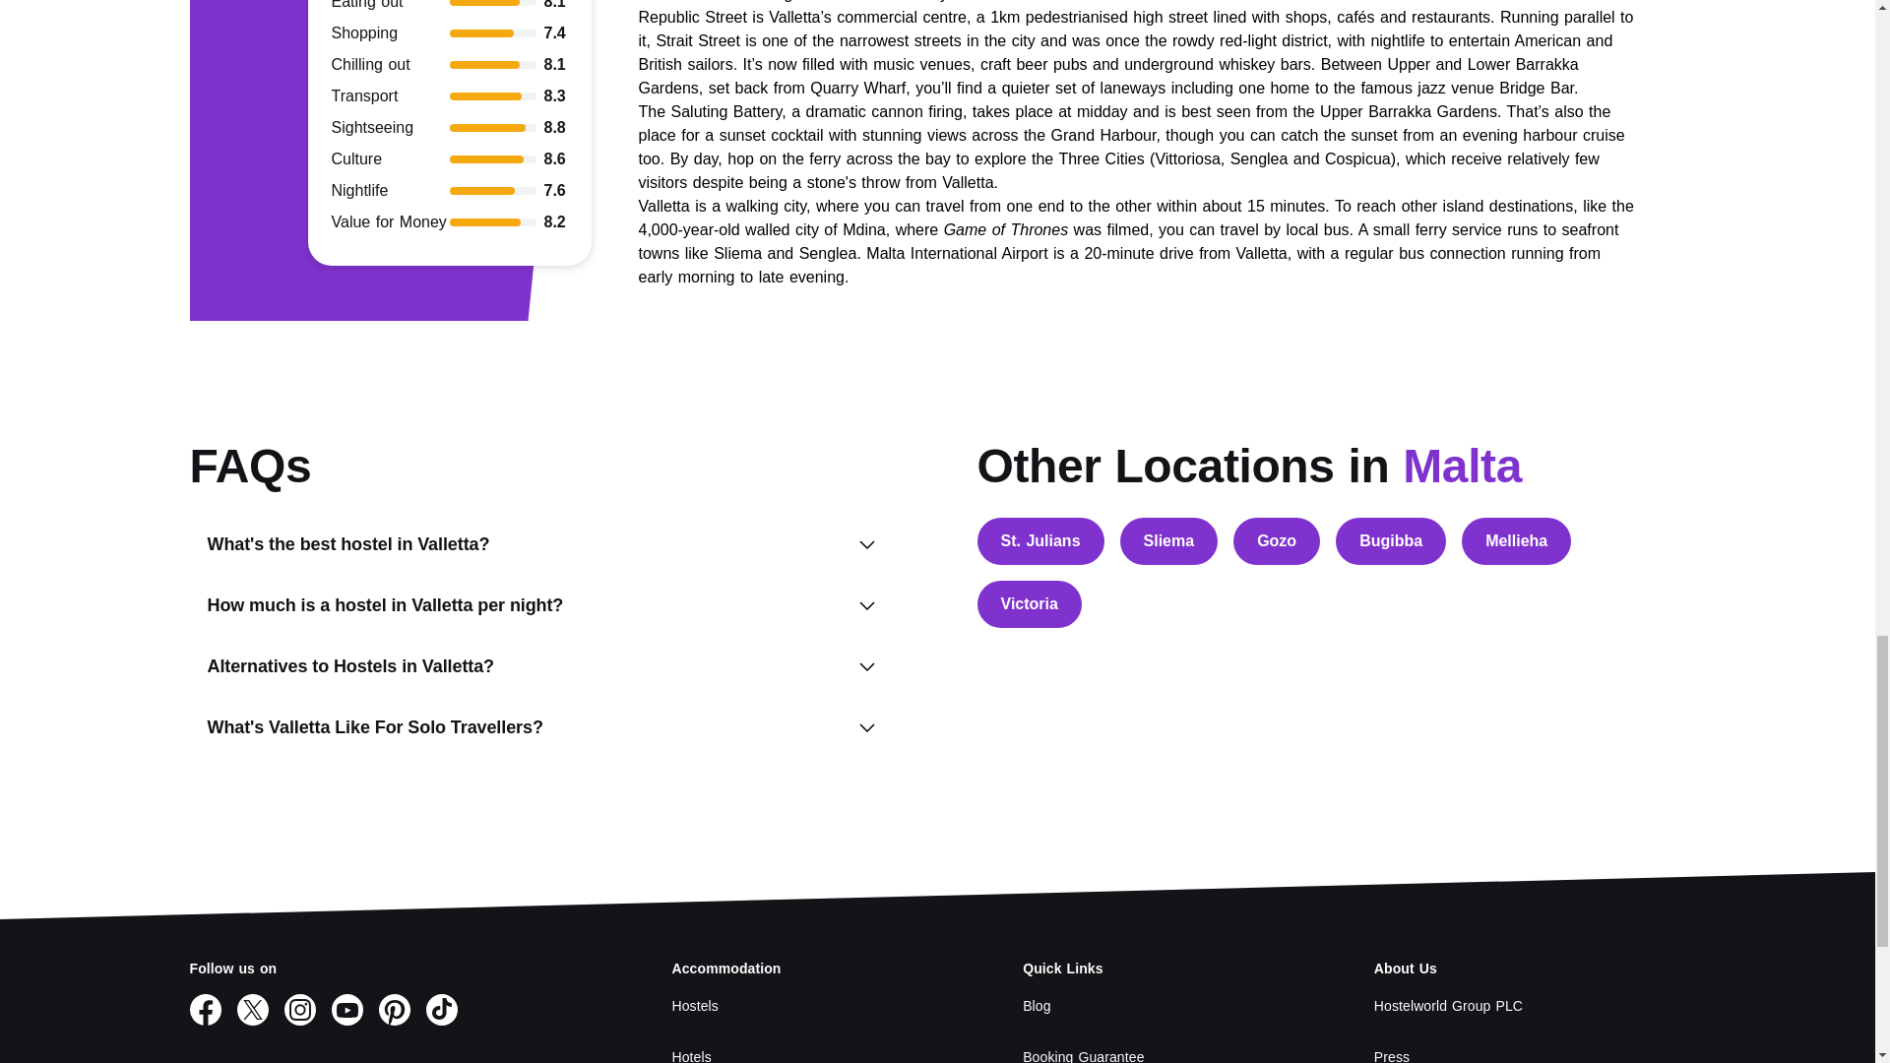 The height and width of the screenshot is (1063, 1890). I want to click on View all hostels in St. Julians, so click(1039, 540).